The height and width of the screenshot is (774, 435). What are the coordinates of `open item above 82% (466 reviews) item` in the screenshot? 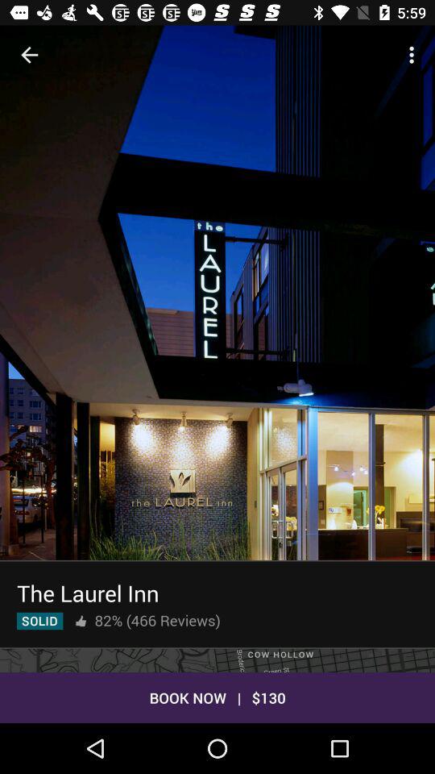 It's located at (88, 593).